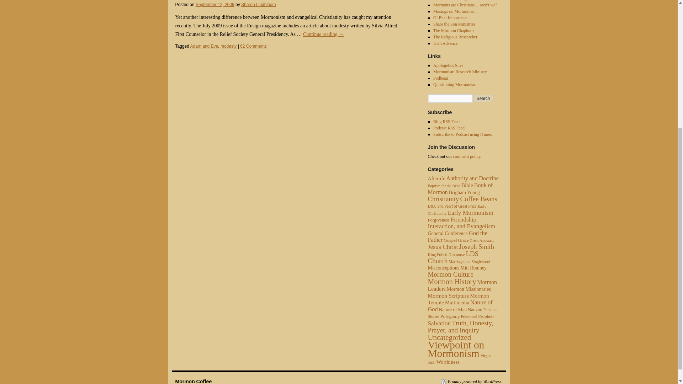 The image size is (683, 384). I want to click on Viewpoint on Mormonism shows on Podbean, so click(440, 78).